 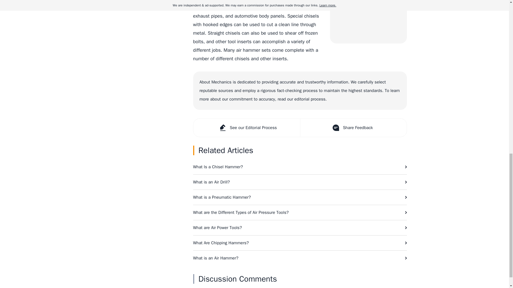 I want to click on What is a Pneumatic Hammer?, so click(x=300, y=197).